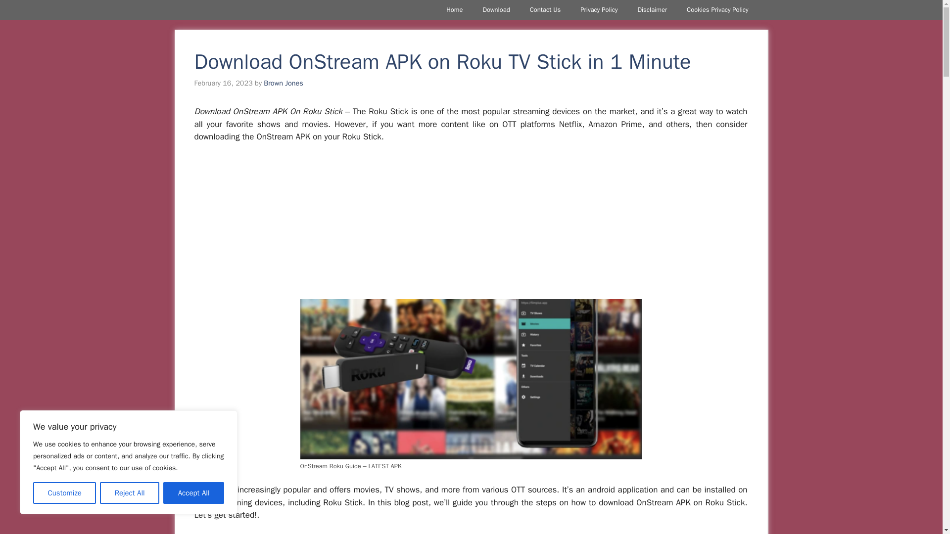 The image size is (950, 534). What do you see at coordinates (545, 10) in the screenshot?
I see `Contact Us` at bounding box center [545, 10].